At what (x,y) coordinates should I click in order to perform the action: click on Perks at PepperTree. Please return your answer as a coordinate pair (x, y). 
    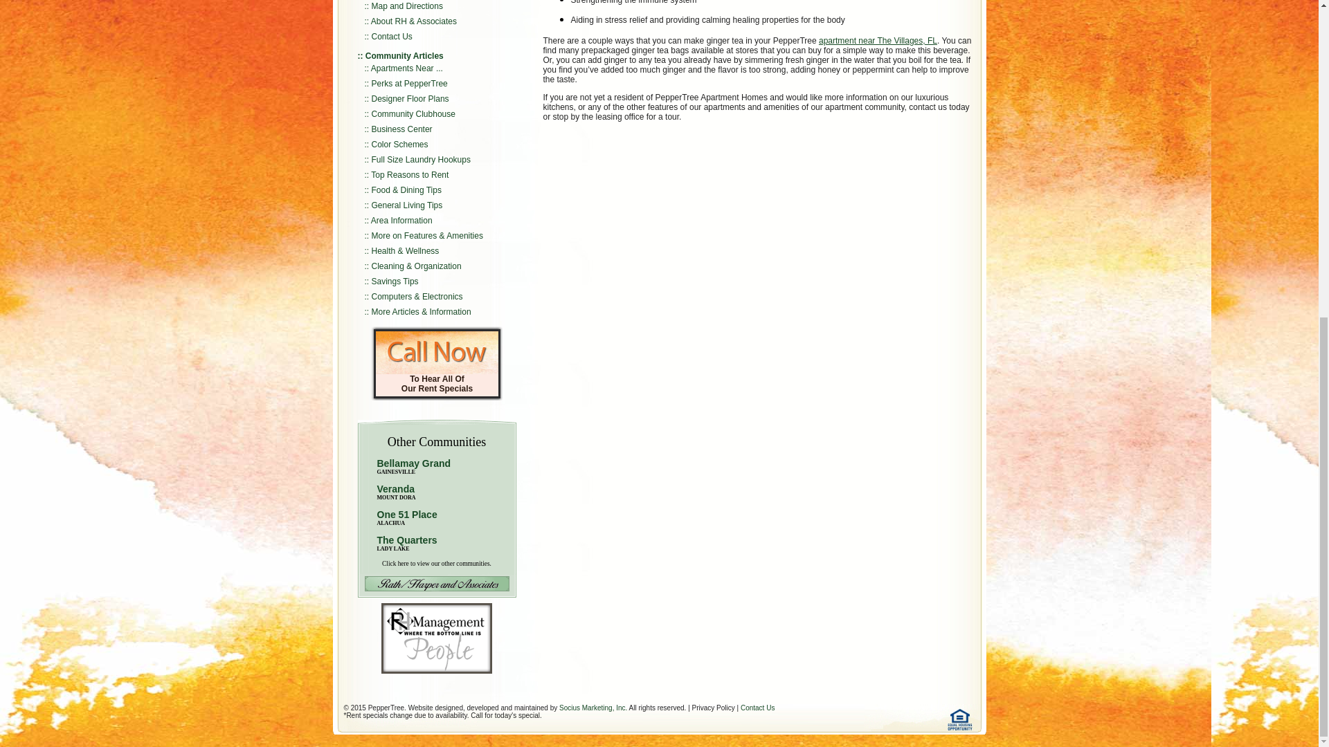
    Looking at the image, I should click on (410, 99).